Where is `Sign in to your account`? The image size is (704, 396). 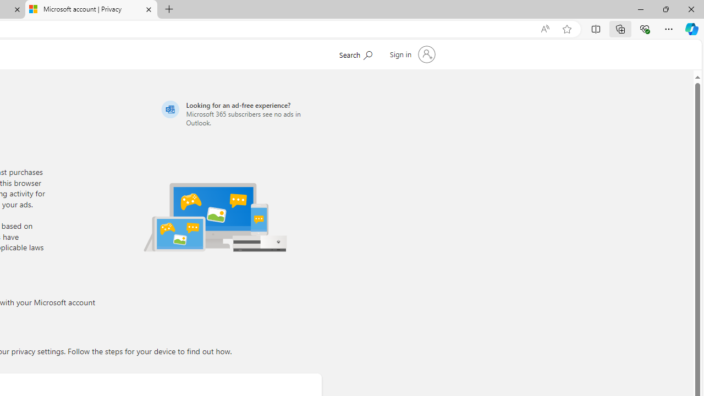
Sign in to your account is located at coordinates (411, 54).